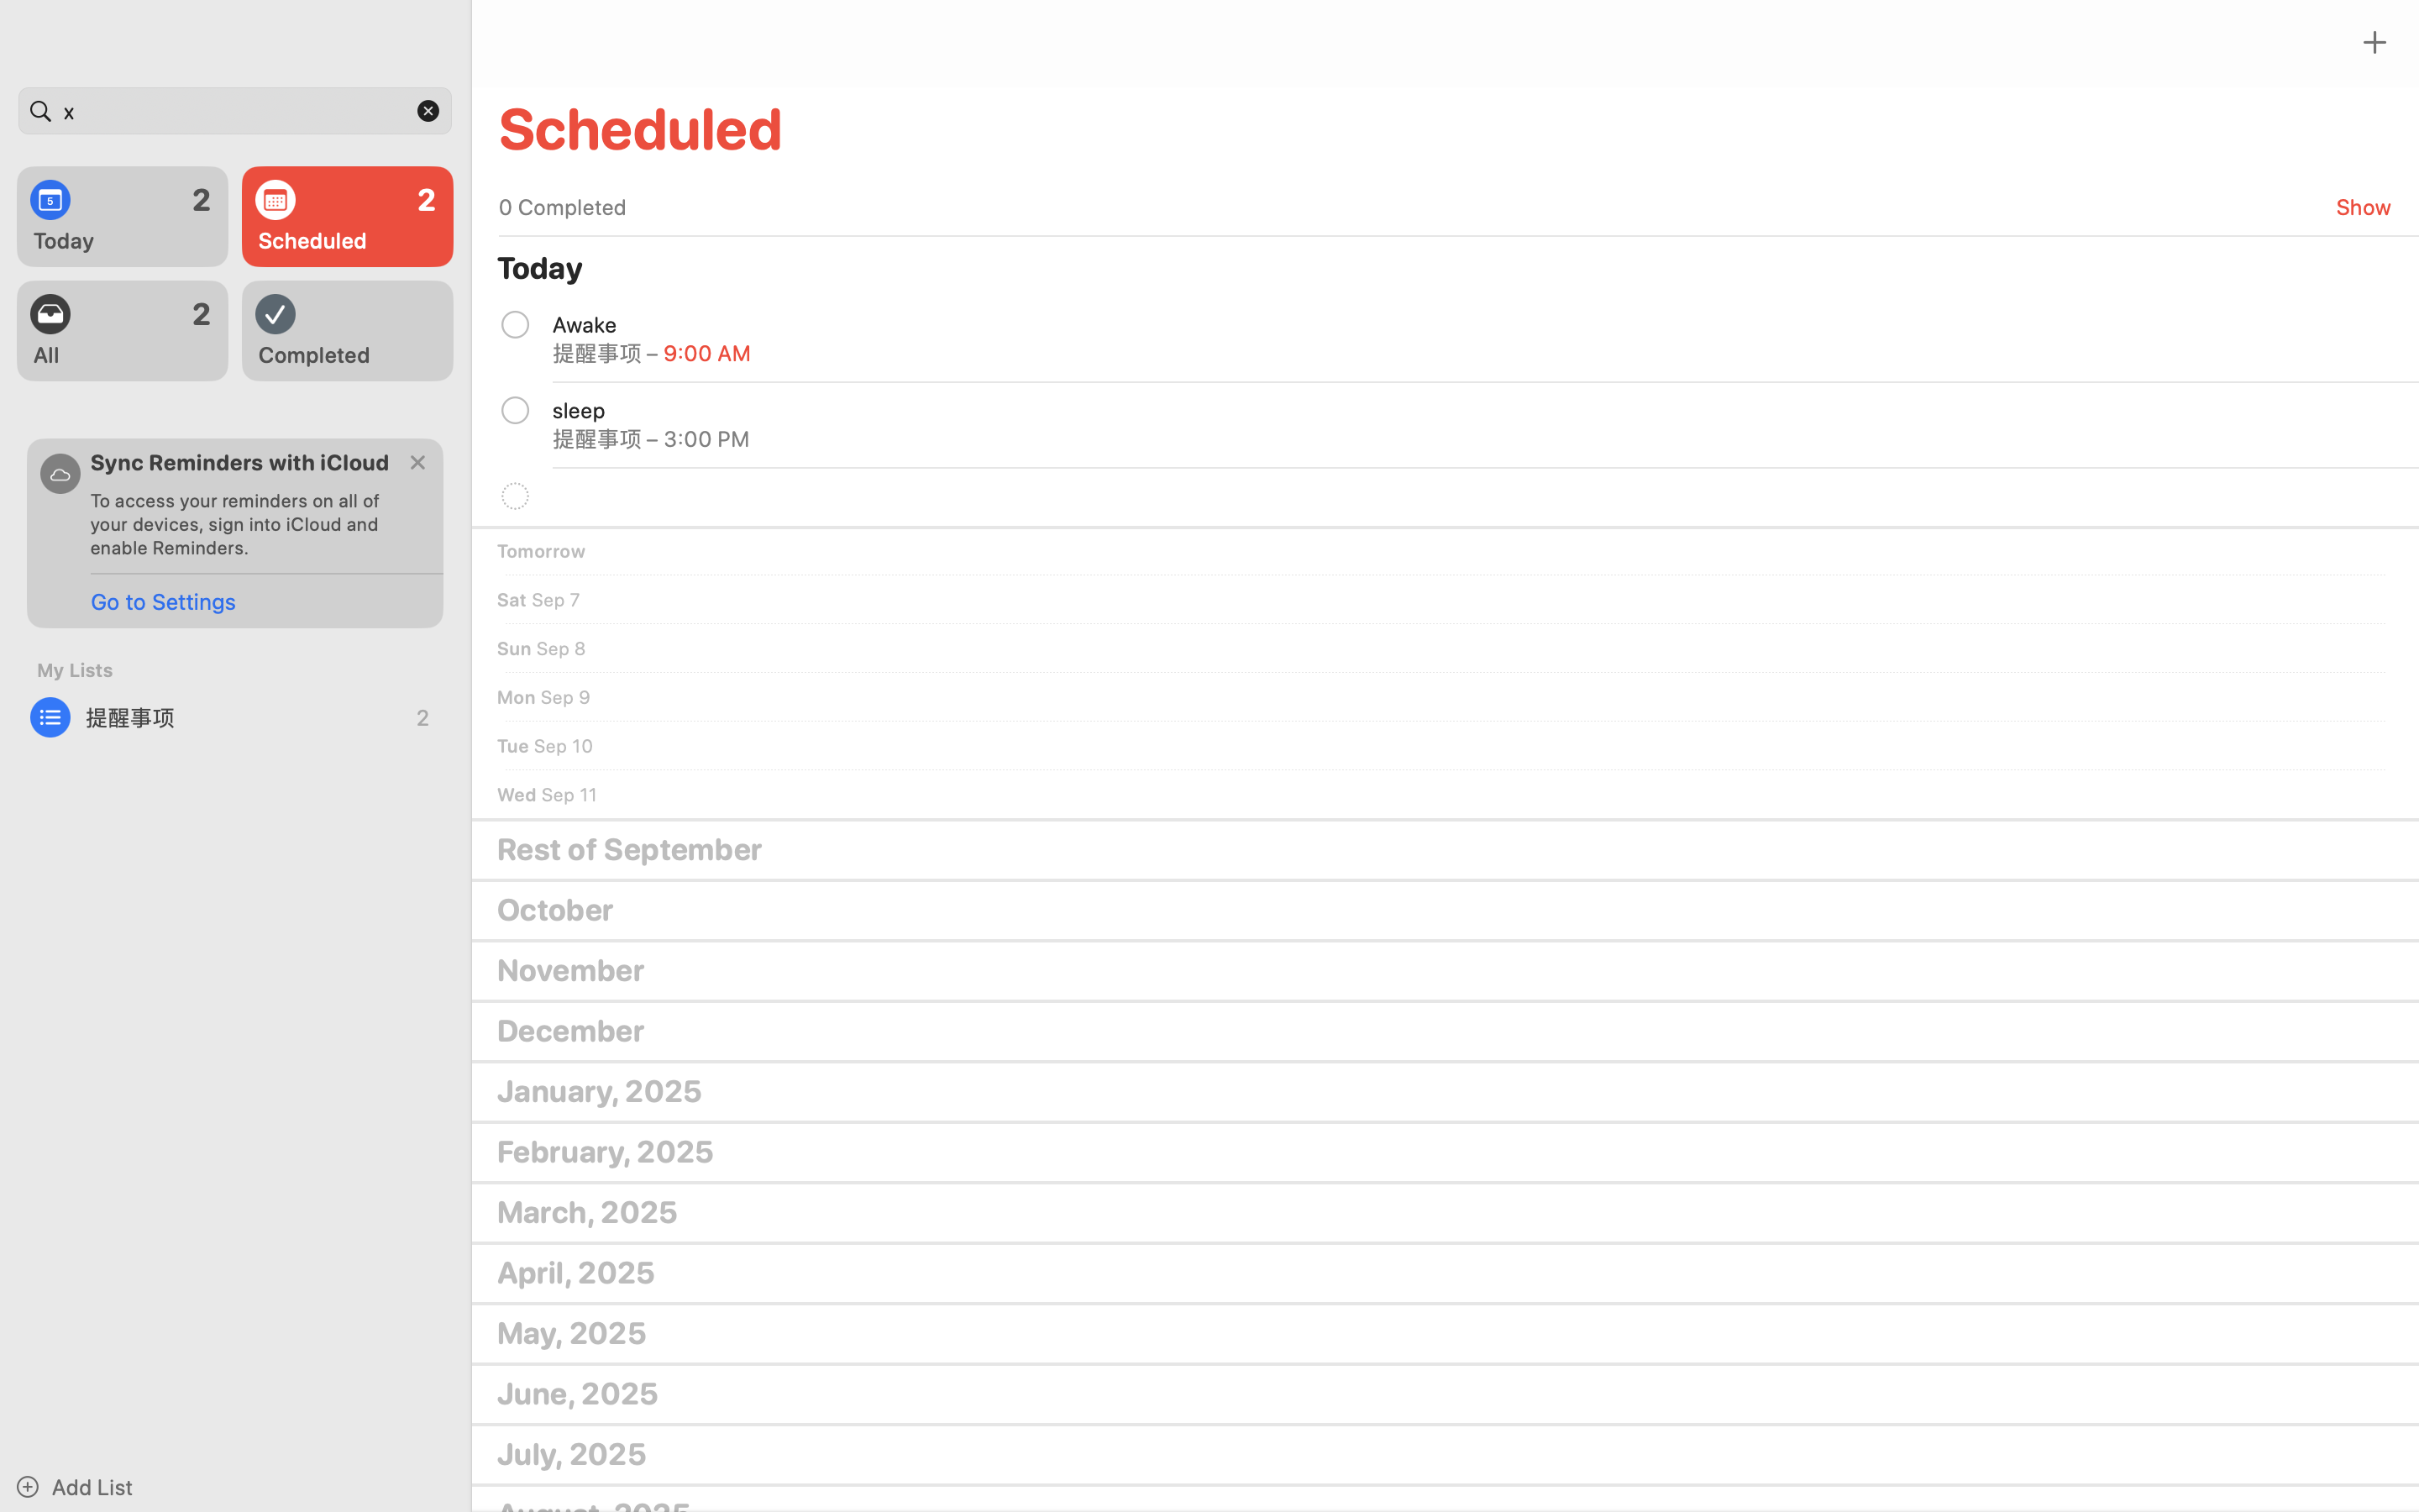 Image resolution: width=2419 pixels, height=1512 pixels. What do you see at coordinates (652, 438) in the screenshot?
I see `提醒事项 – 3:00 PM` at bounding box center [652, 438].